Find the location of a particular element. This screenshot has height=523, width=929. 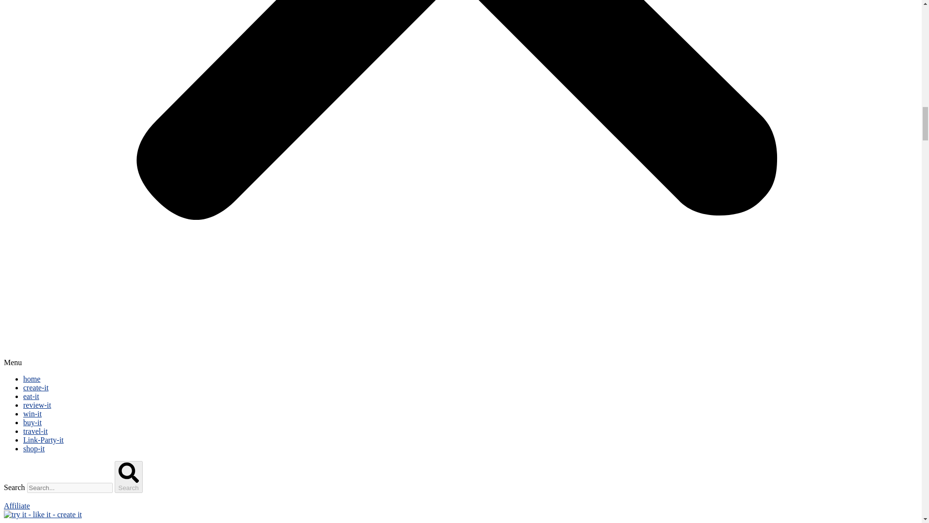

create-it is located at coordinates (36, 387).